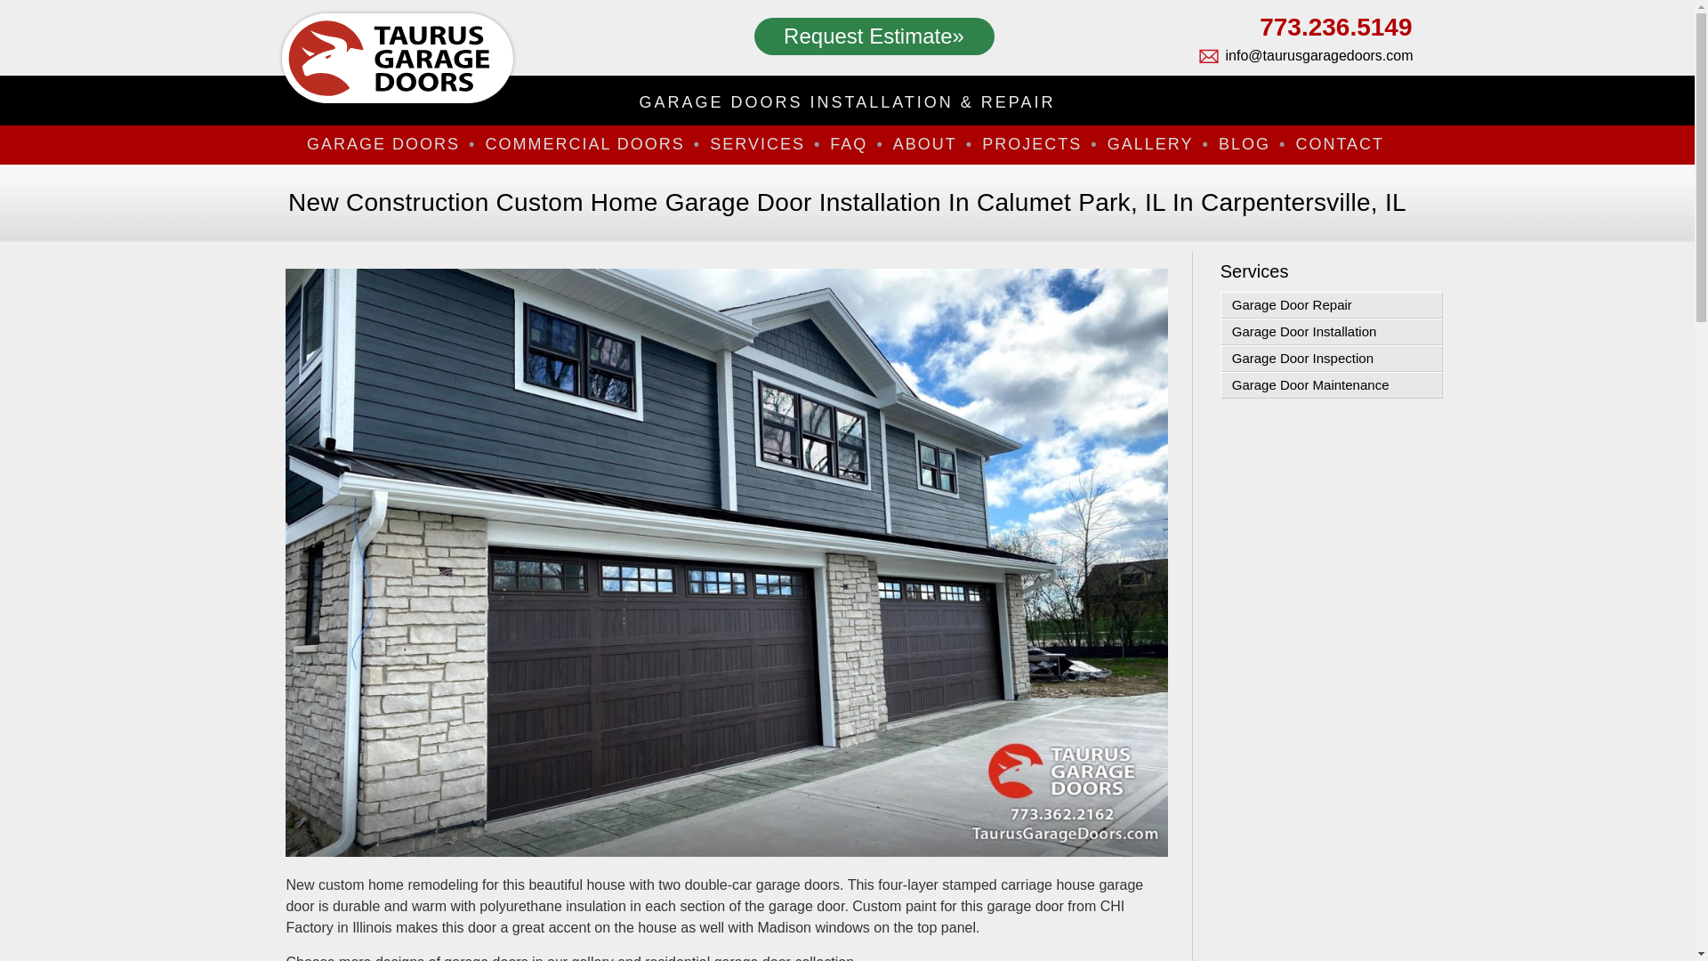 The height and width of the screenshot is (961, 1708). Describe the element at coordinates (1305, 32) in the screenshot. I see `773.236.5149` at that location.